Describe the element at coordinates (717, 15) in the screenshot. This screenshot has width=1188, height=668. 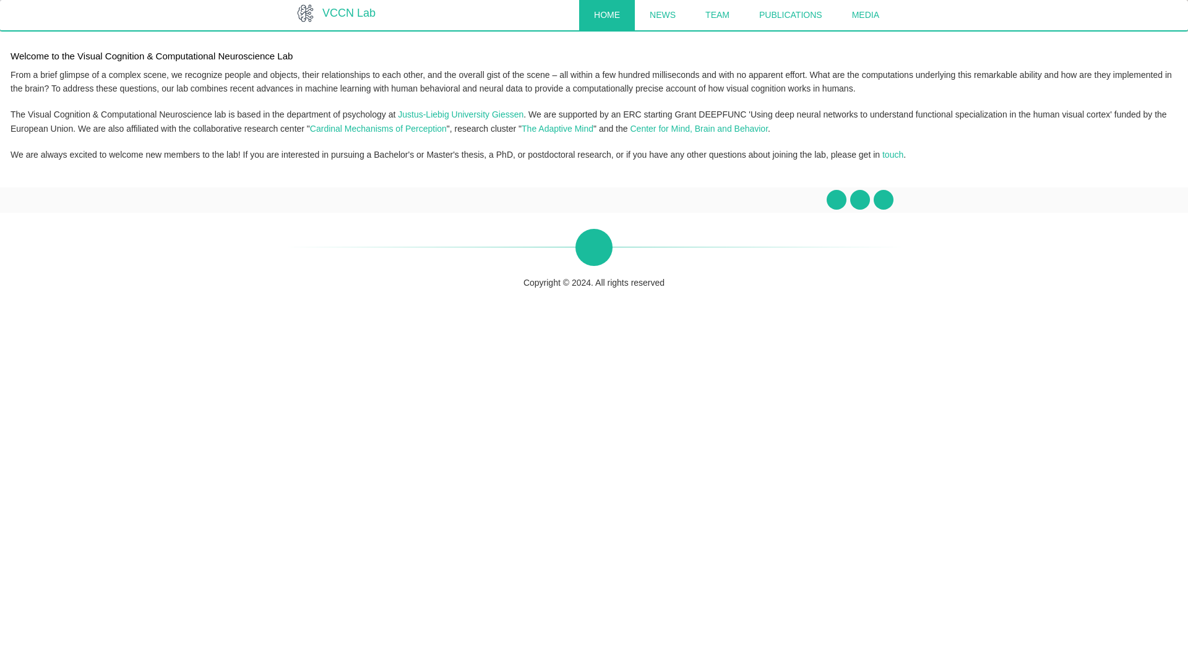
I see `TEAM` at that location.